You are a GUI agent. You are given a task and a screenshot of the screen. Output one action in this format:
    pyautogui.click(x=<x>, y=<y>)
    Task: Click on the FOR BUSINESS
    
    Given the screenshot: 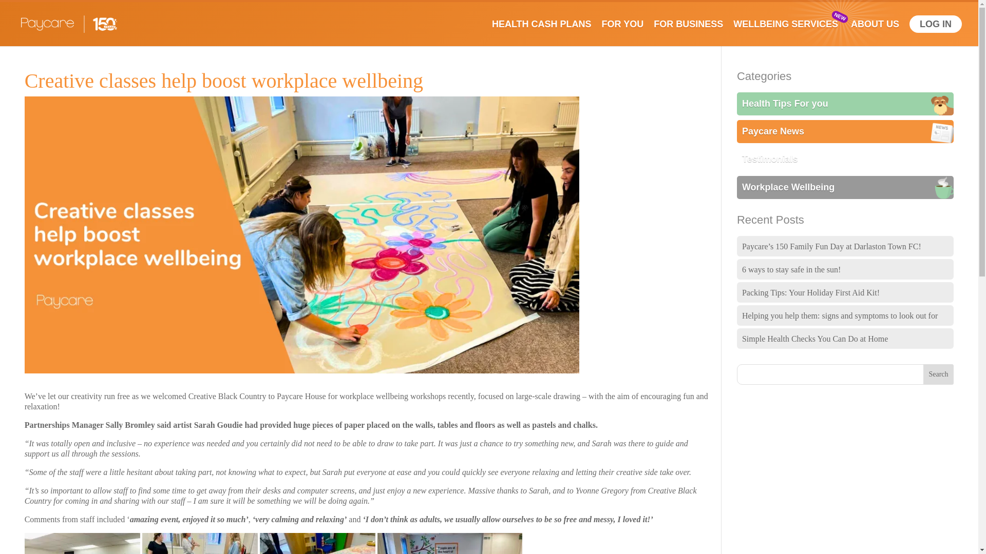 What is the action you would take?
    pyautogui.click(x=693, y=33)
    